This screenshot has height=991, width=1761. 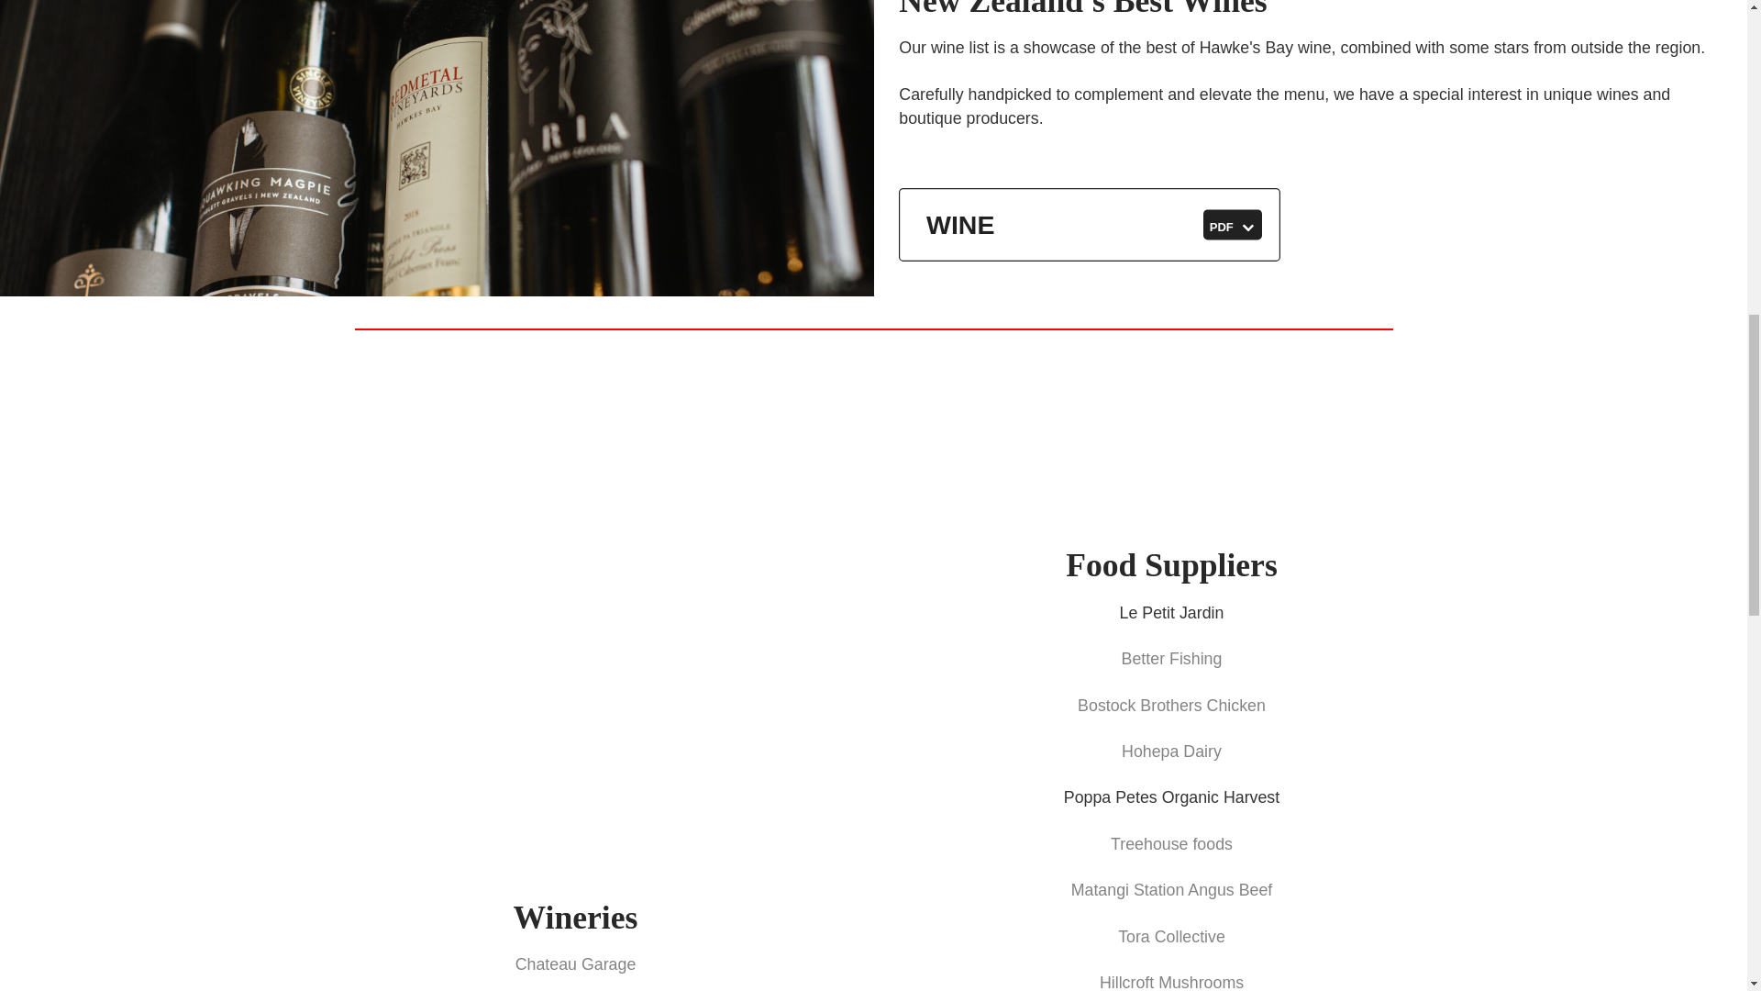 What do you see at coordinates (1172, 890) in the screenshot?
I see `Bostock Brothers Chicken` at bounding box center [1172, 890].